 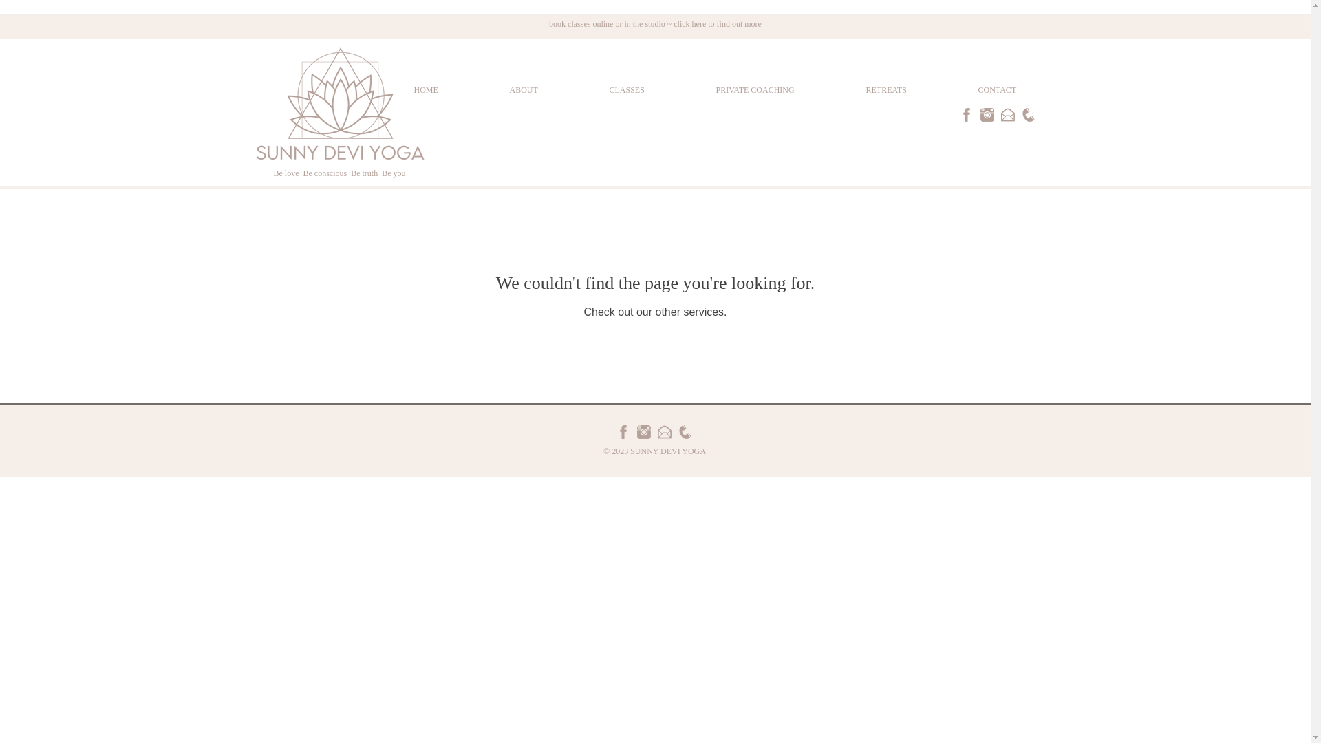 What do you see at coordinates (1022, 91) in the screenshot?
I see `CONTACT` at bounding box center [1022, 91].